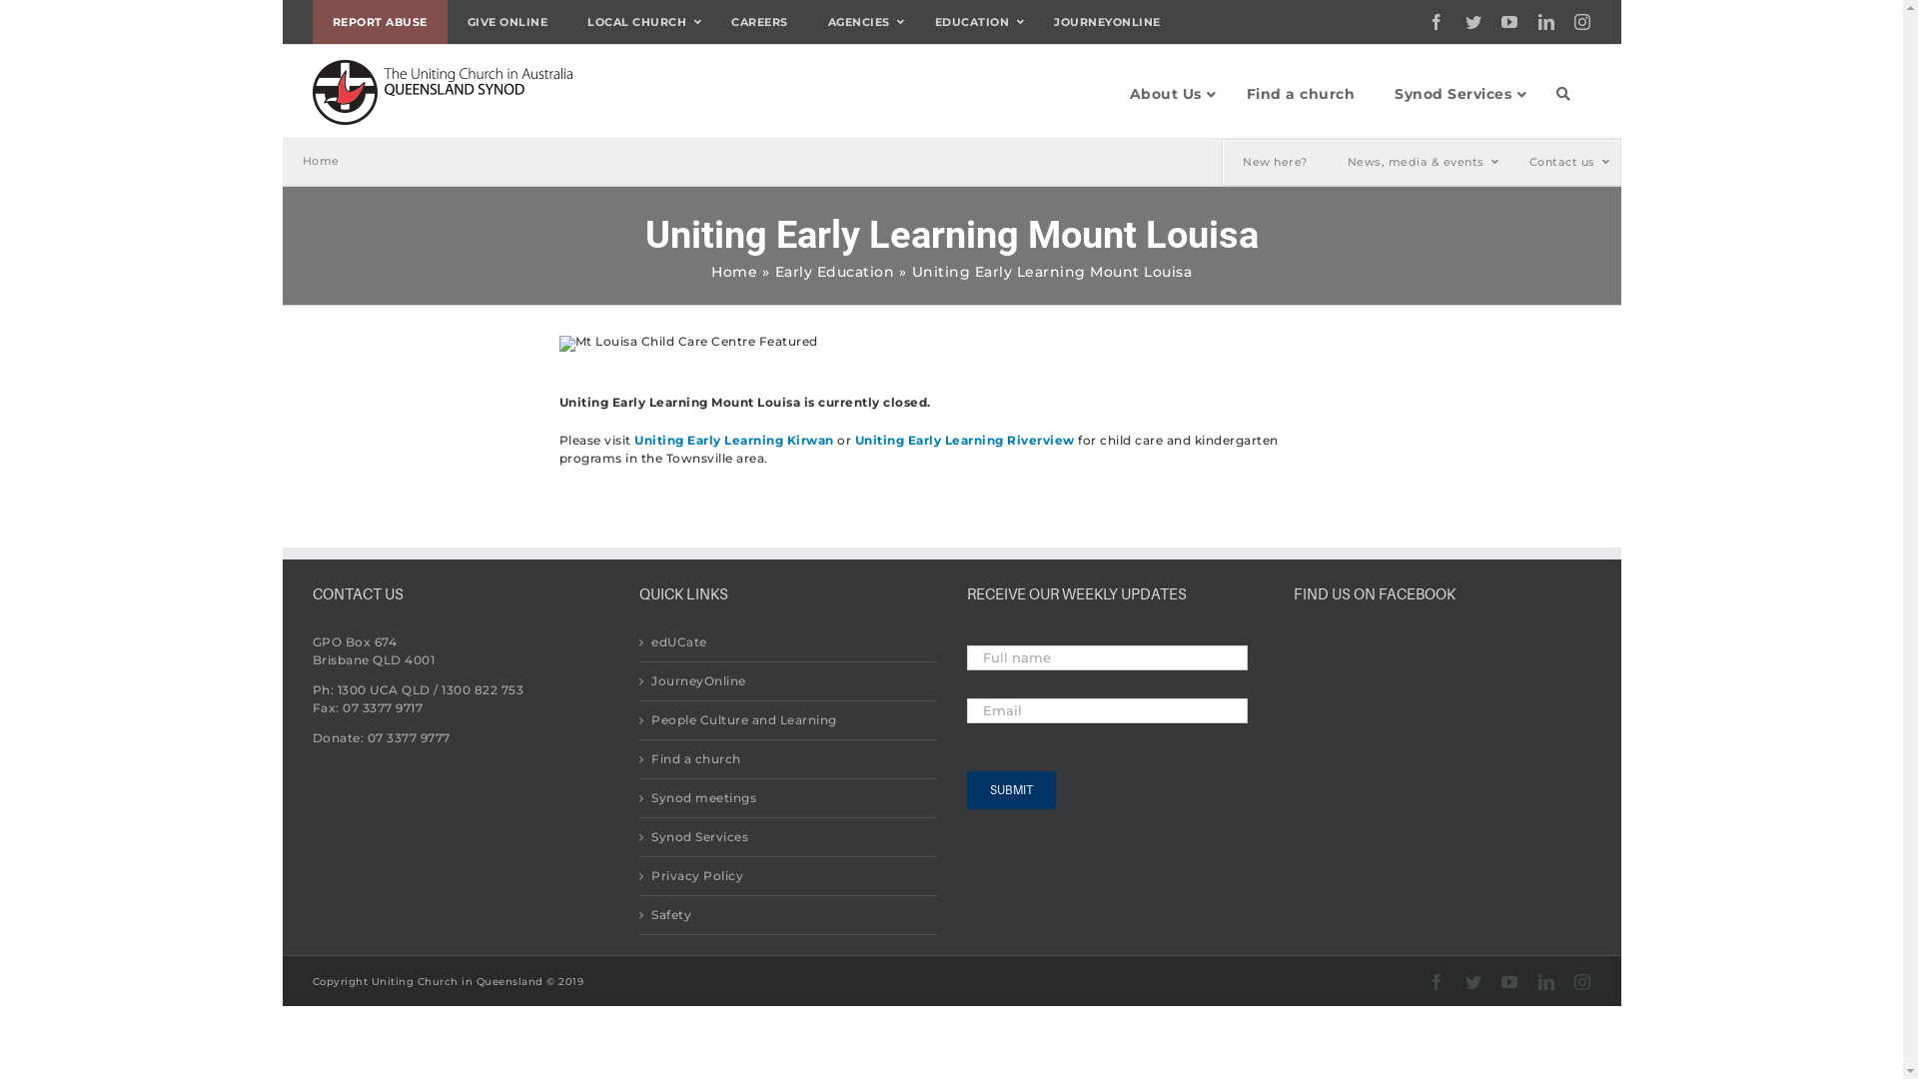 The width and height of the screenshot is (1918, 1079). I want to click on GIVE ONLINE, so click(507, 22).